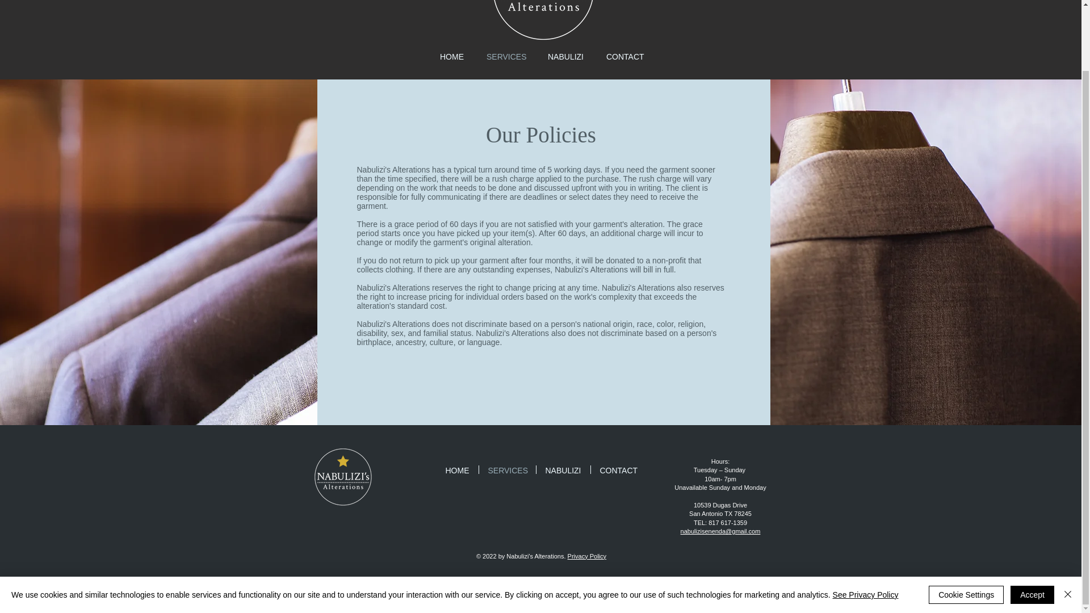 This screenshot has height=613, width=1090. I want to click on SERVICES, so click(505, 56).